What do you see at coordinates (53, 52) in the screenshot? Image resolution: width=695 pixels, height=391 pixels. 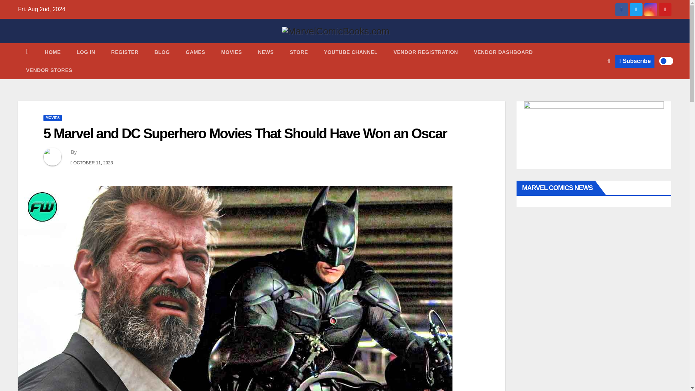 I see `HOME` at bounding box center [53, 52].